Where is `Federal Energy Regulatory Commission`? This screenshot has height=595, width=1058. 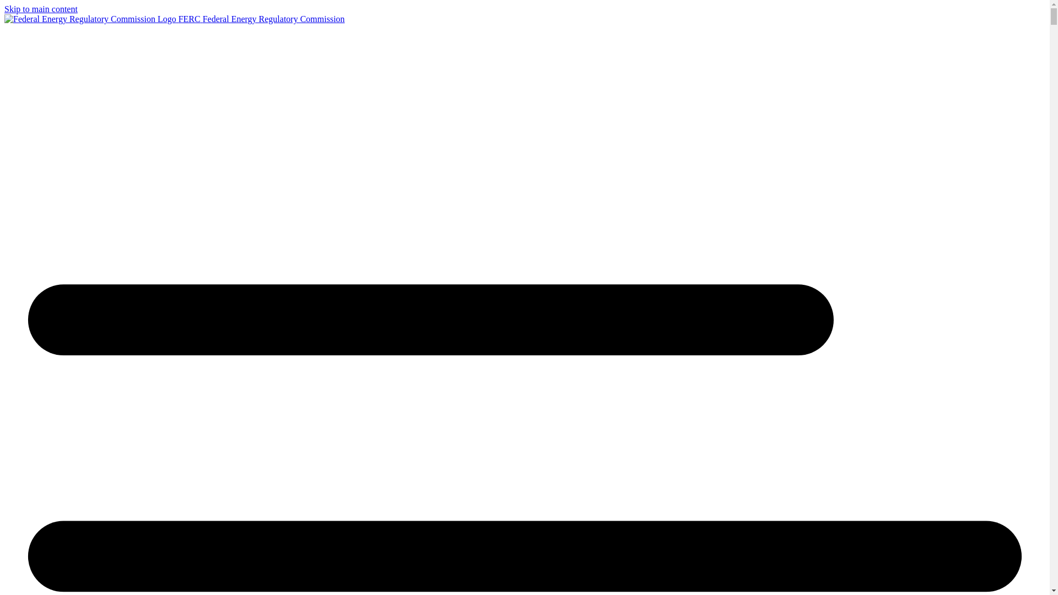 Federal Energy Regulatory Commission is located at coordinates (174, 19).